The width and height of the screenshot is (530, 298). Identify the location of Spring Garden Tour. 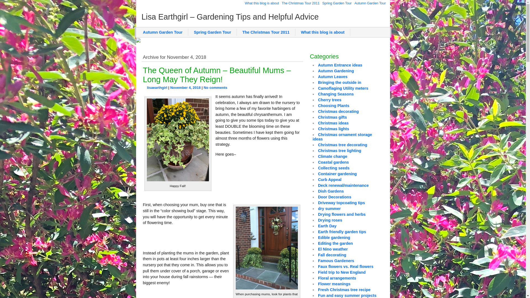
(337, 3).